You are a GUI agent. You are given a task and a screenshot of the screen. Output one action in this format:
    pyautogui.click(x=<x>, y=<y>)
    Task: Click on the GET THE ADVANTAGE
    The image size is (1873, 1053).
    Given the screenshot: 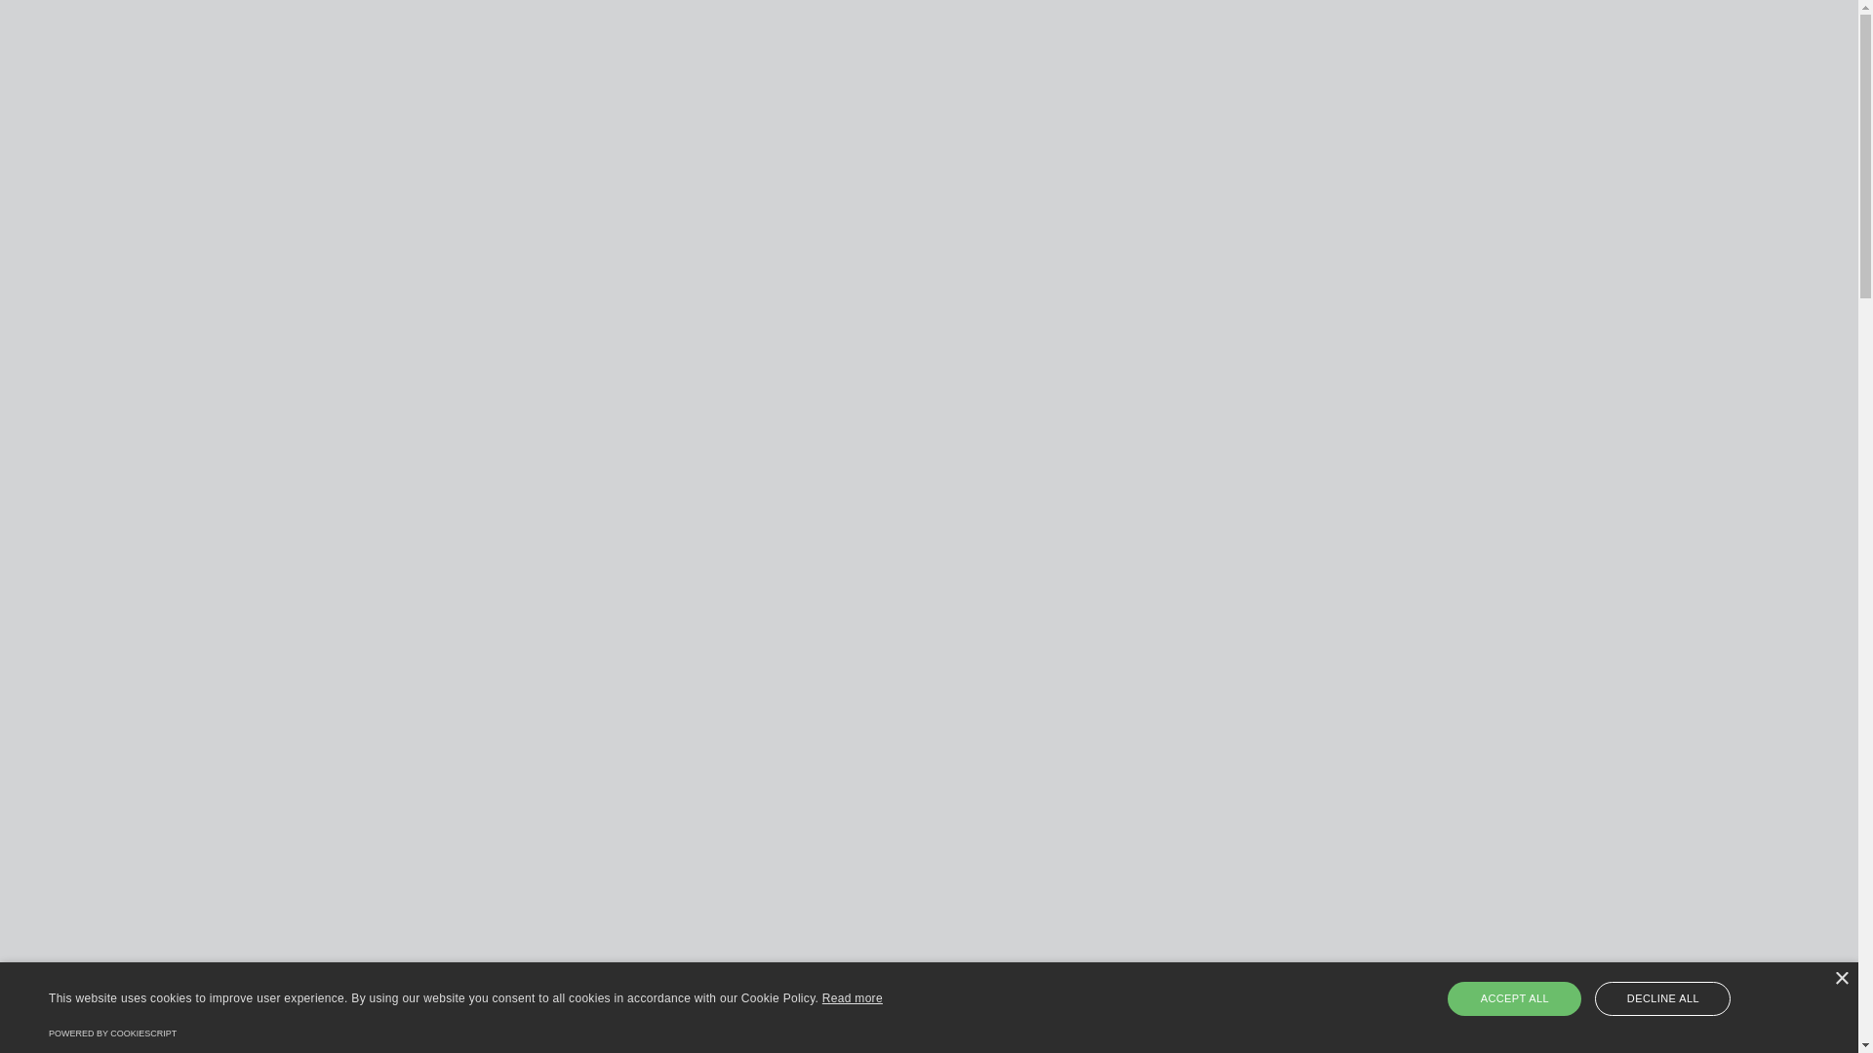 What is the action you would take?
    pyautogui.click(x=128, y=402)
    